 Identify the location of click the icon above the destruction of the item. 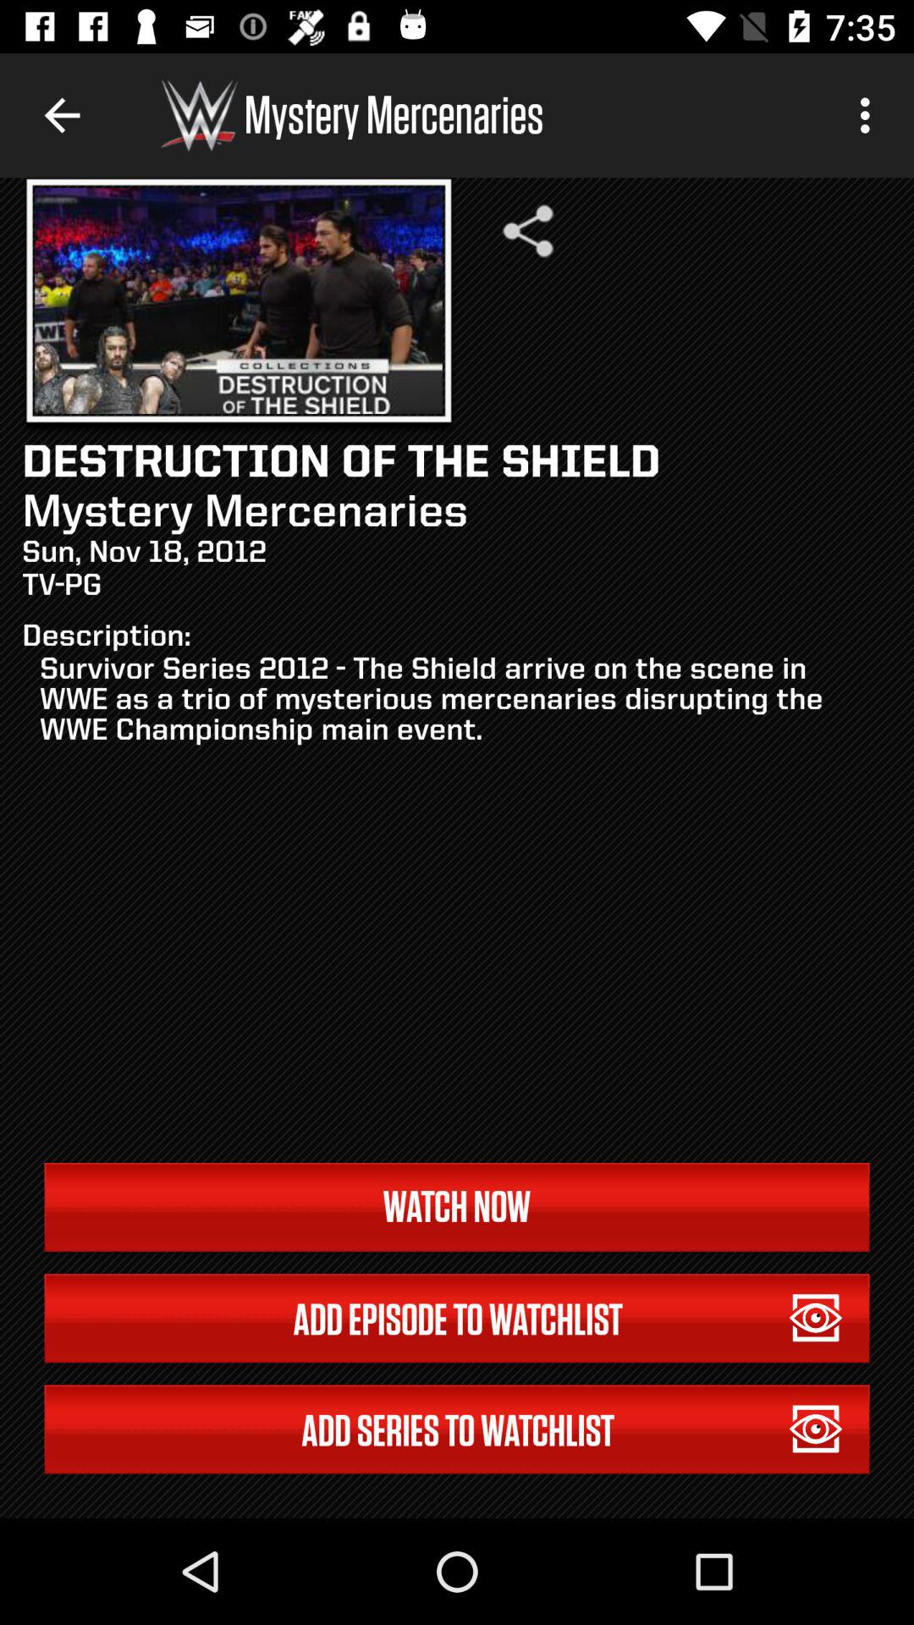
(528, 230).